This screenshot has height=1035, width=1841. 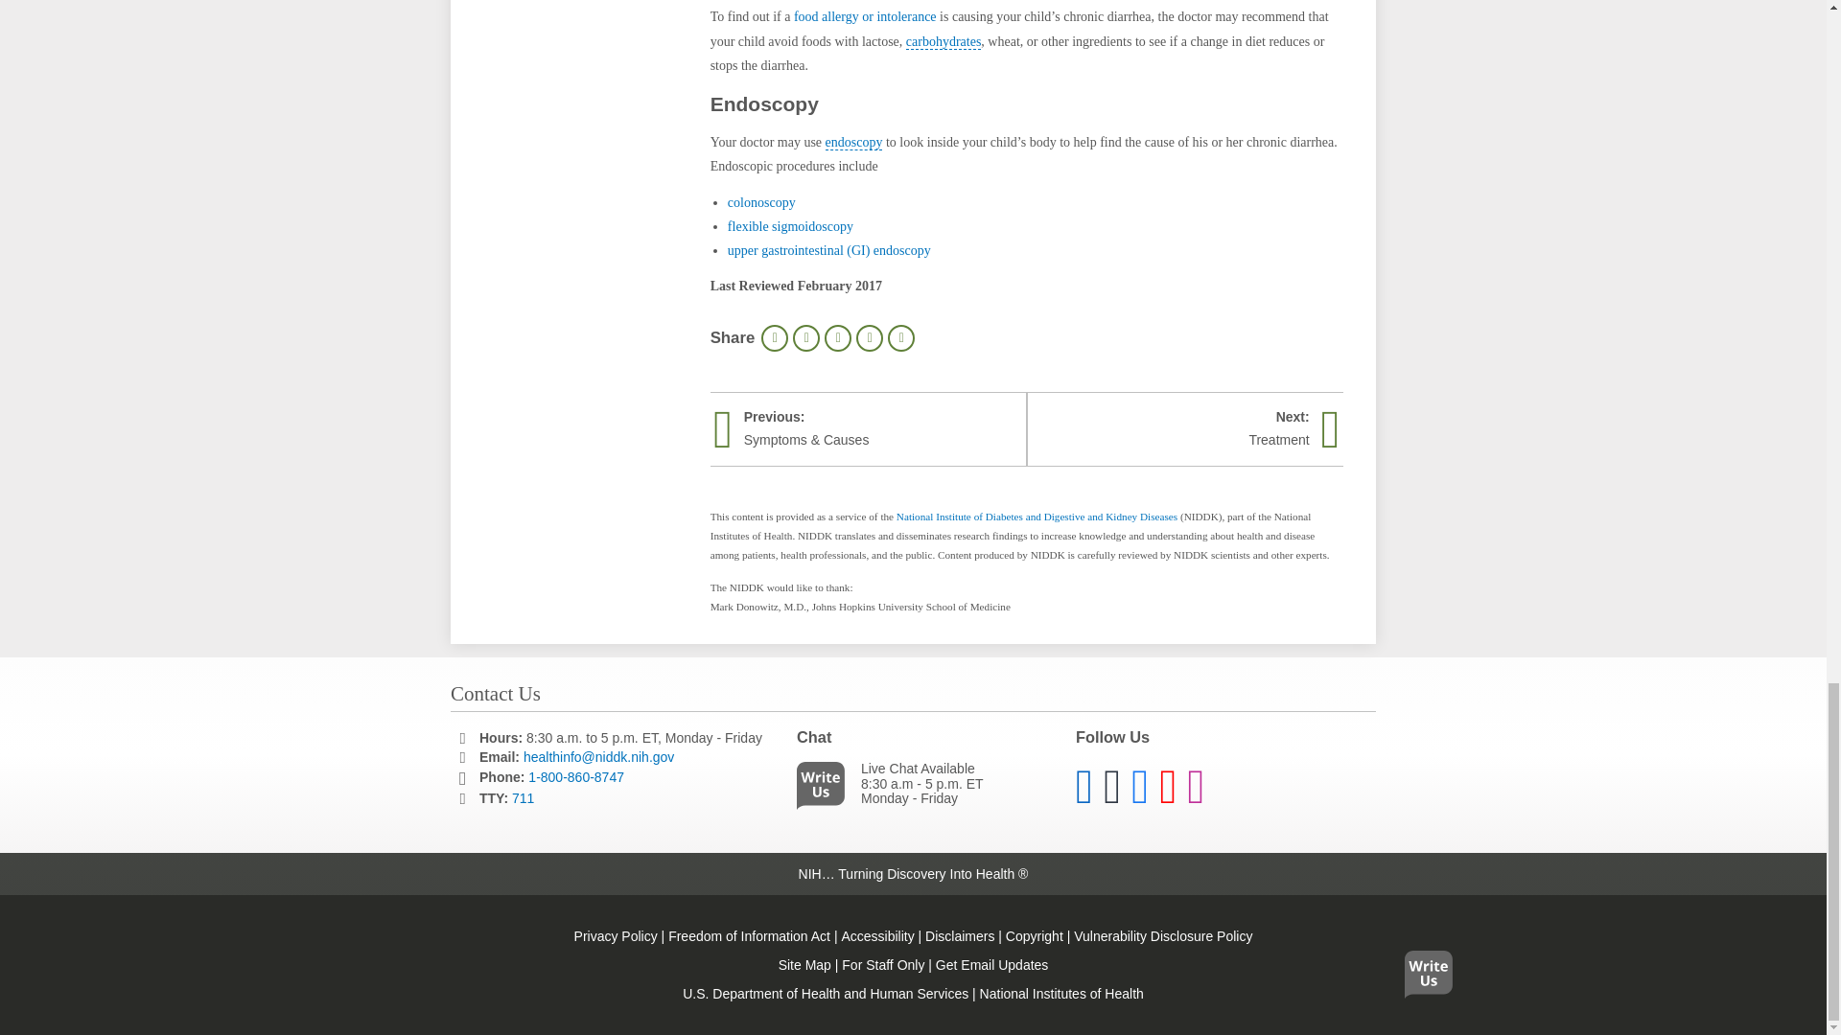 What do you see at coordinates (805, 338) in the screenshot?
I see `Share this page on Facebook` at bounding box center [805, 338].